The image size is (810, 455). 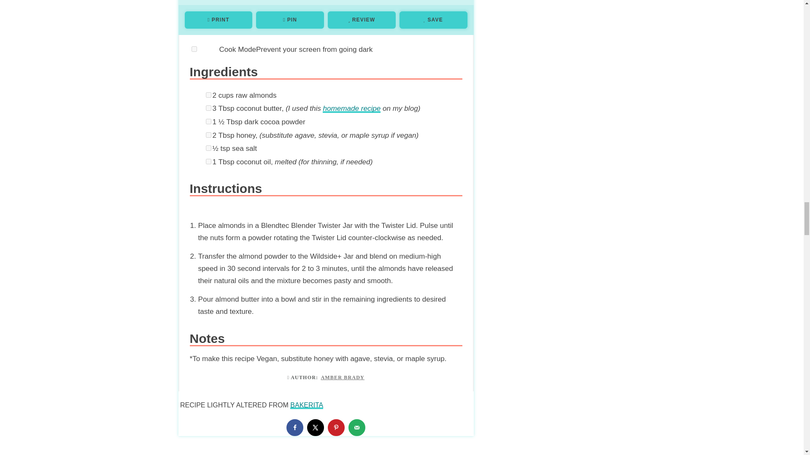 What do you see at coordinates (208, 135) in the screenshot?
I see `on` at bounding box center [208, 135].